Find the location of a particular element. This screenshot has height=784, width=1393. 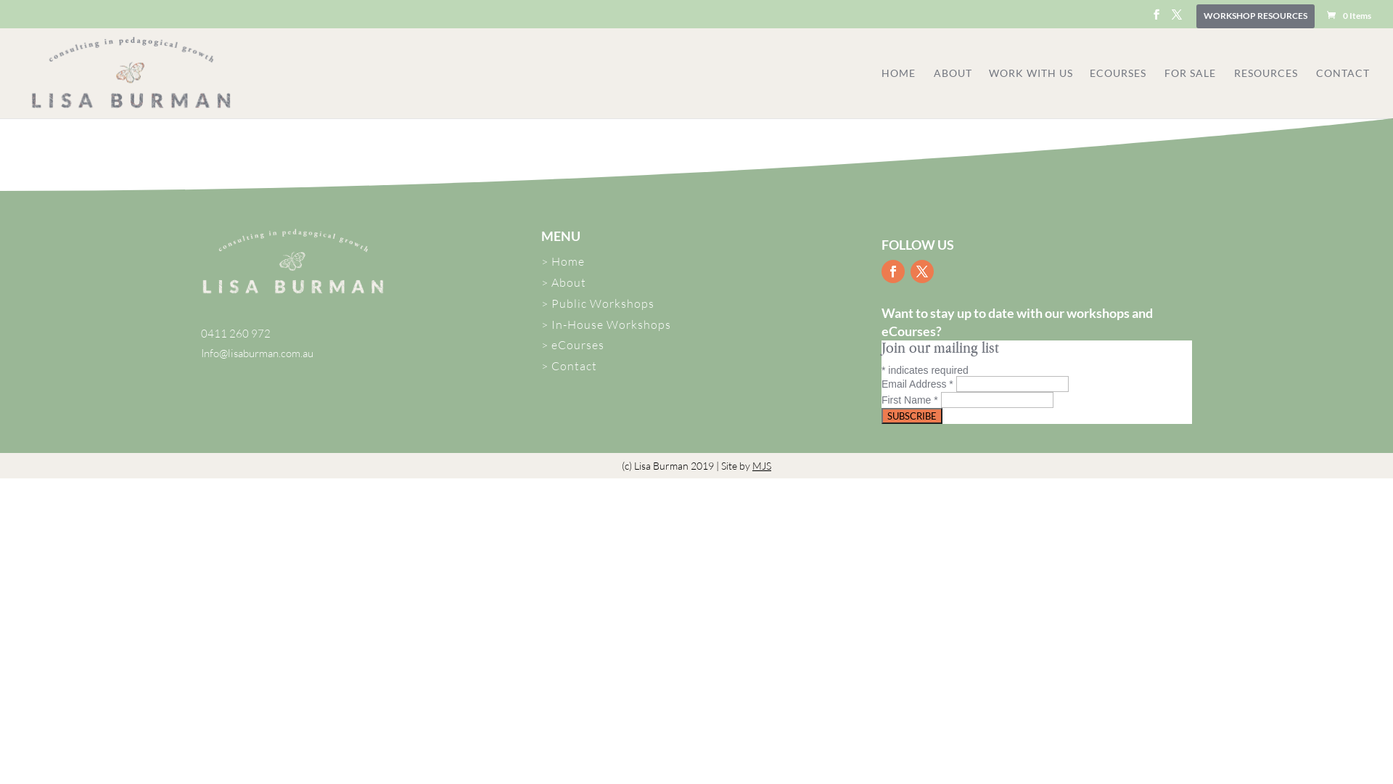

Subscribe is located at coordinates (912, 416).